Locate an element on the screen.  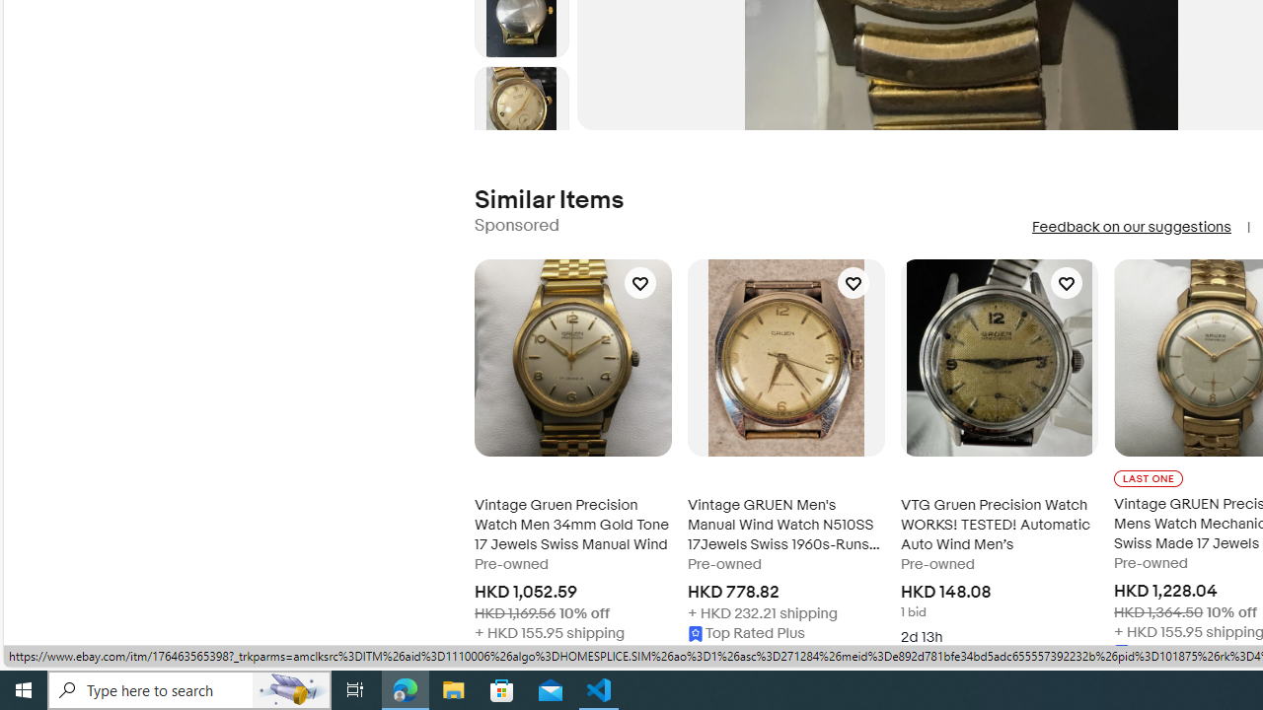
Feedback on our suggestions is located at coordinates (1131, 227).